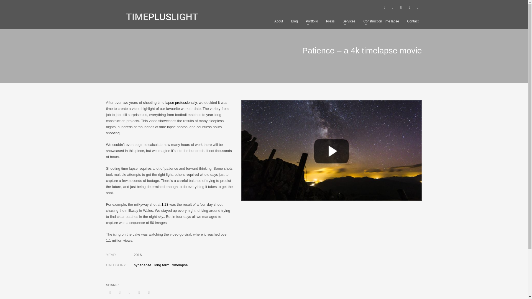  Describe the element at coordinates (330, 21) in the screenshot. I see `Press` at that location.